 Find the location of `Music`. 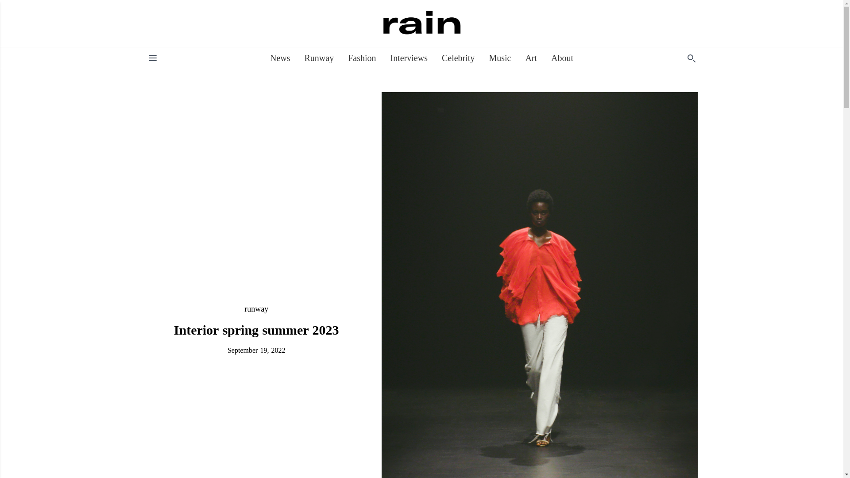

Music is located at coordinates (499, 58).